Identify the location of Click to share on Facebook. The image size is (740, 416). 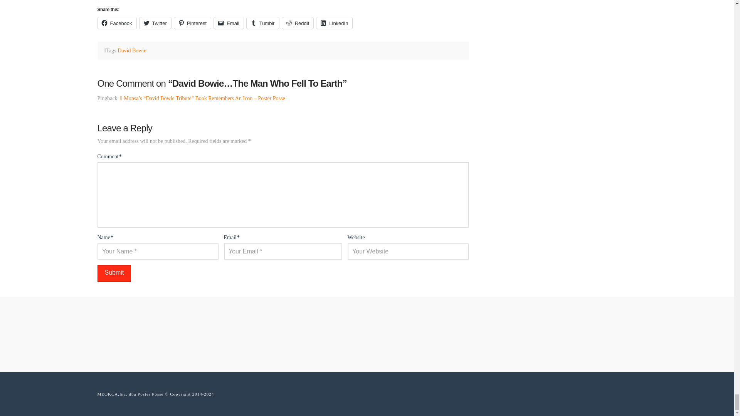
(116, 23).